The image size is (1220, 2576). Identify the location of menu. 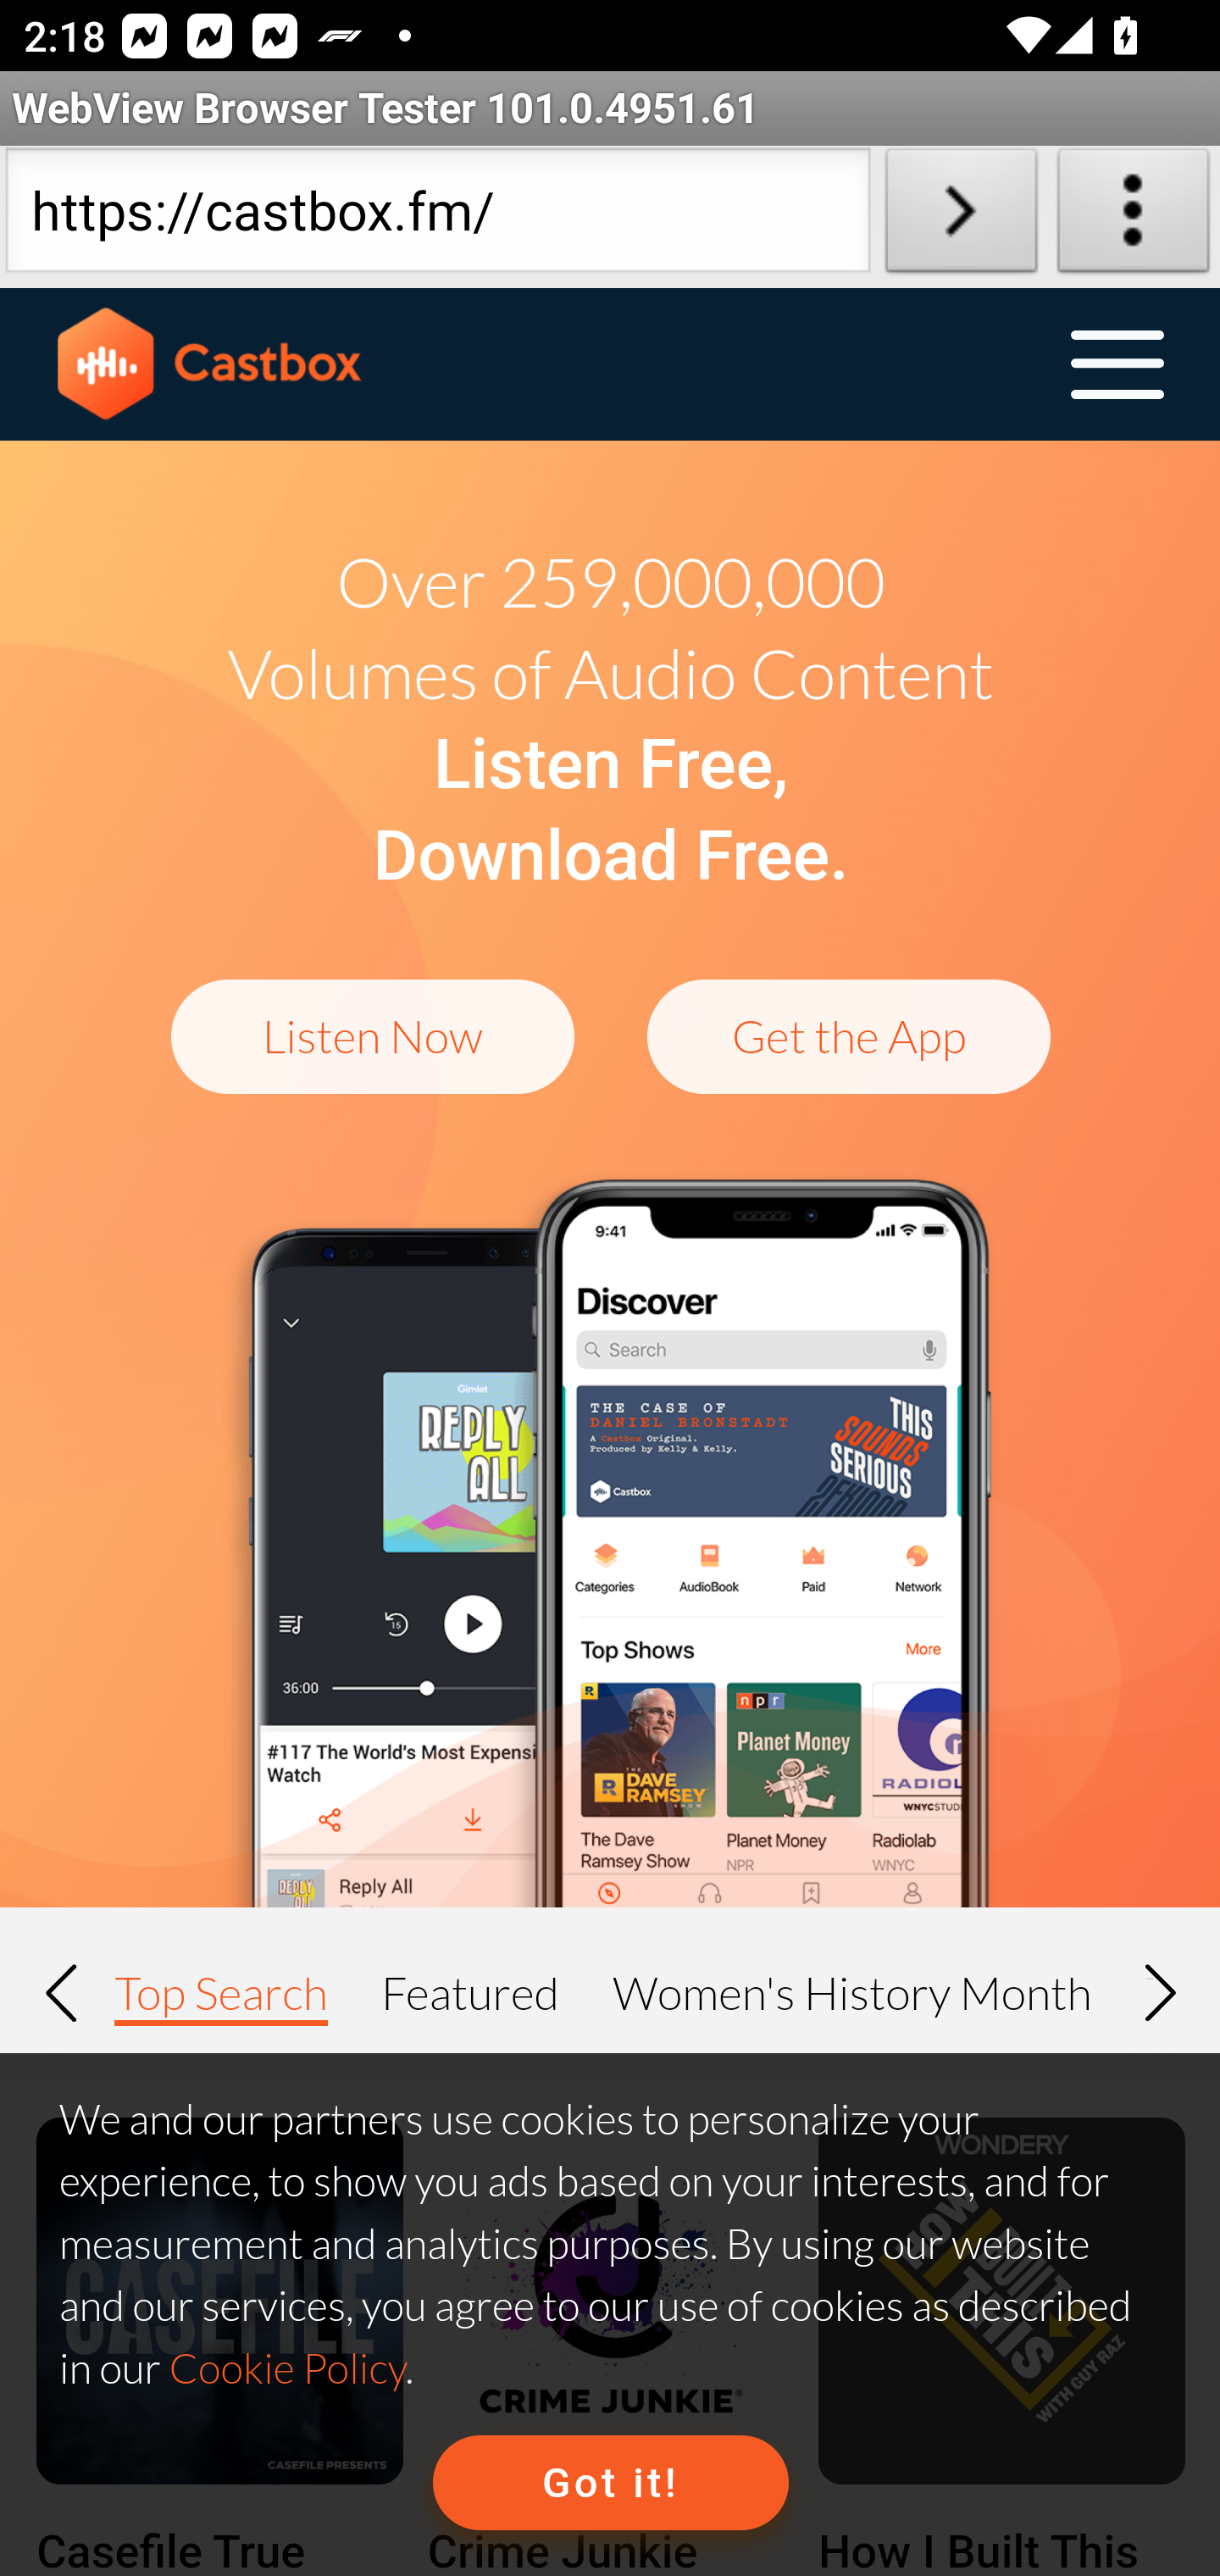
(1117, 366).